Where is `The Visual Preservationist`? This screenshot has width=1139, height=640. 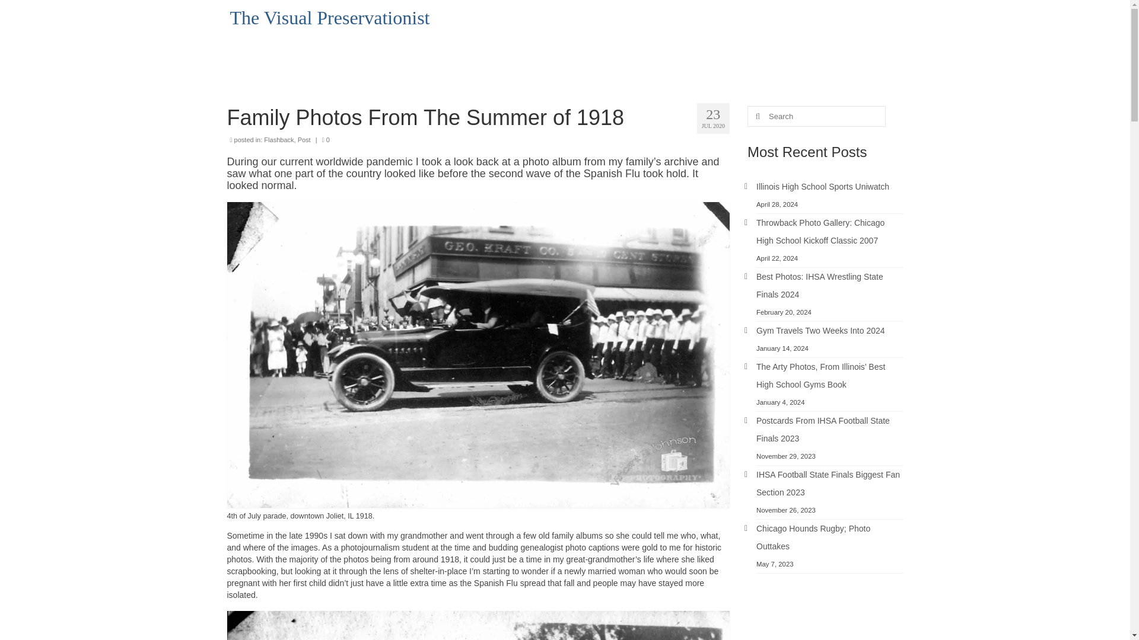
The Visual Preservationist is located at coordinates (330, 17).